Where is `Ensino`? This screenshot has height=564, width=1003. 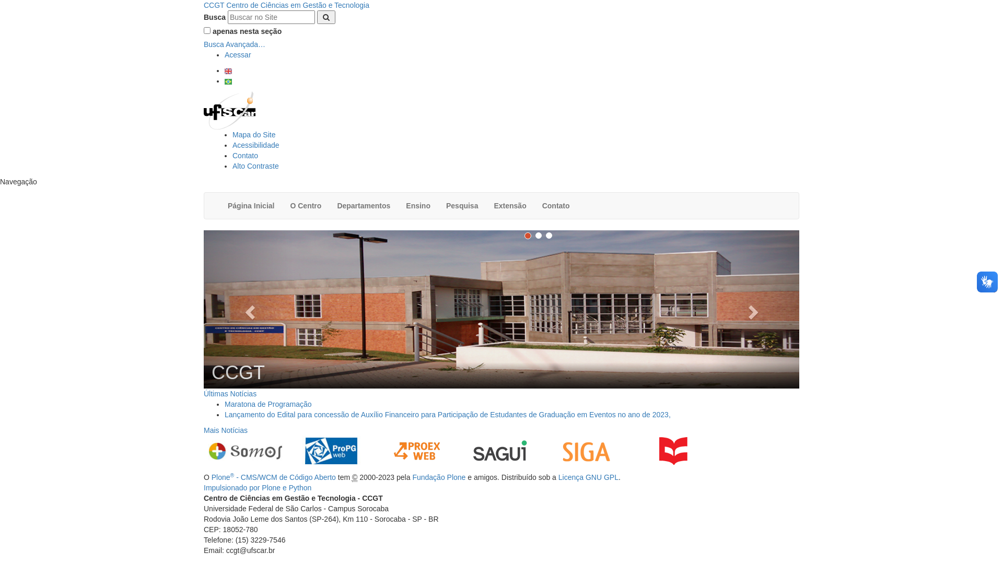
Ensino is located at coordinates (418, 206).